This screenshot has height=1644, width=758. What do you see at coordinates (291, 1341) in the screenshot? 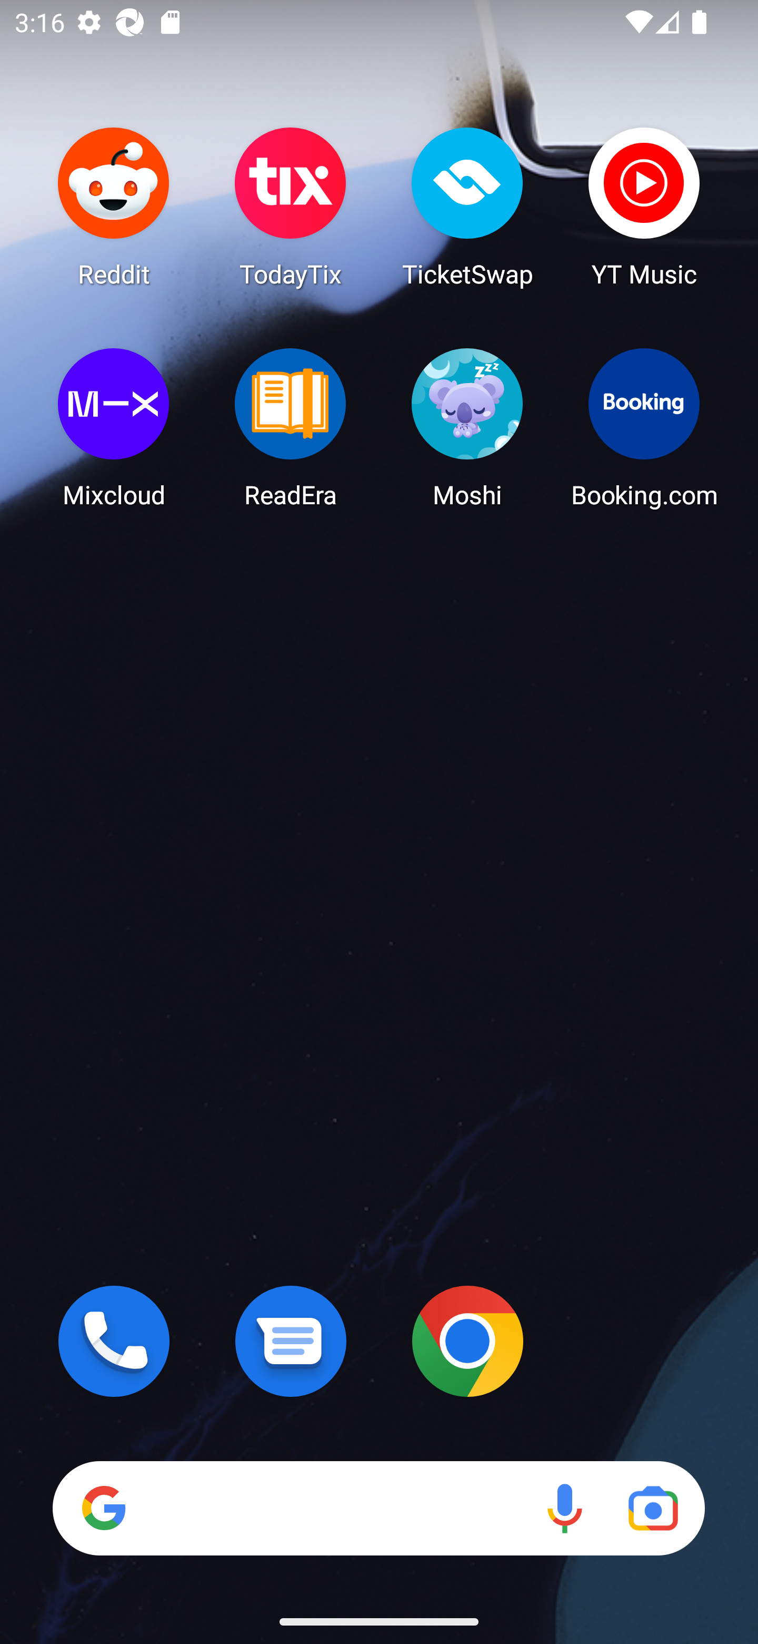
I see `Messages` at bounding box center [291, 1341].